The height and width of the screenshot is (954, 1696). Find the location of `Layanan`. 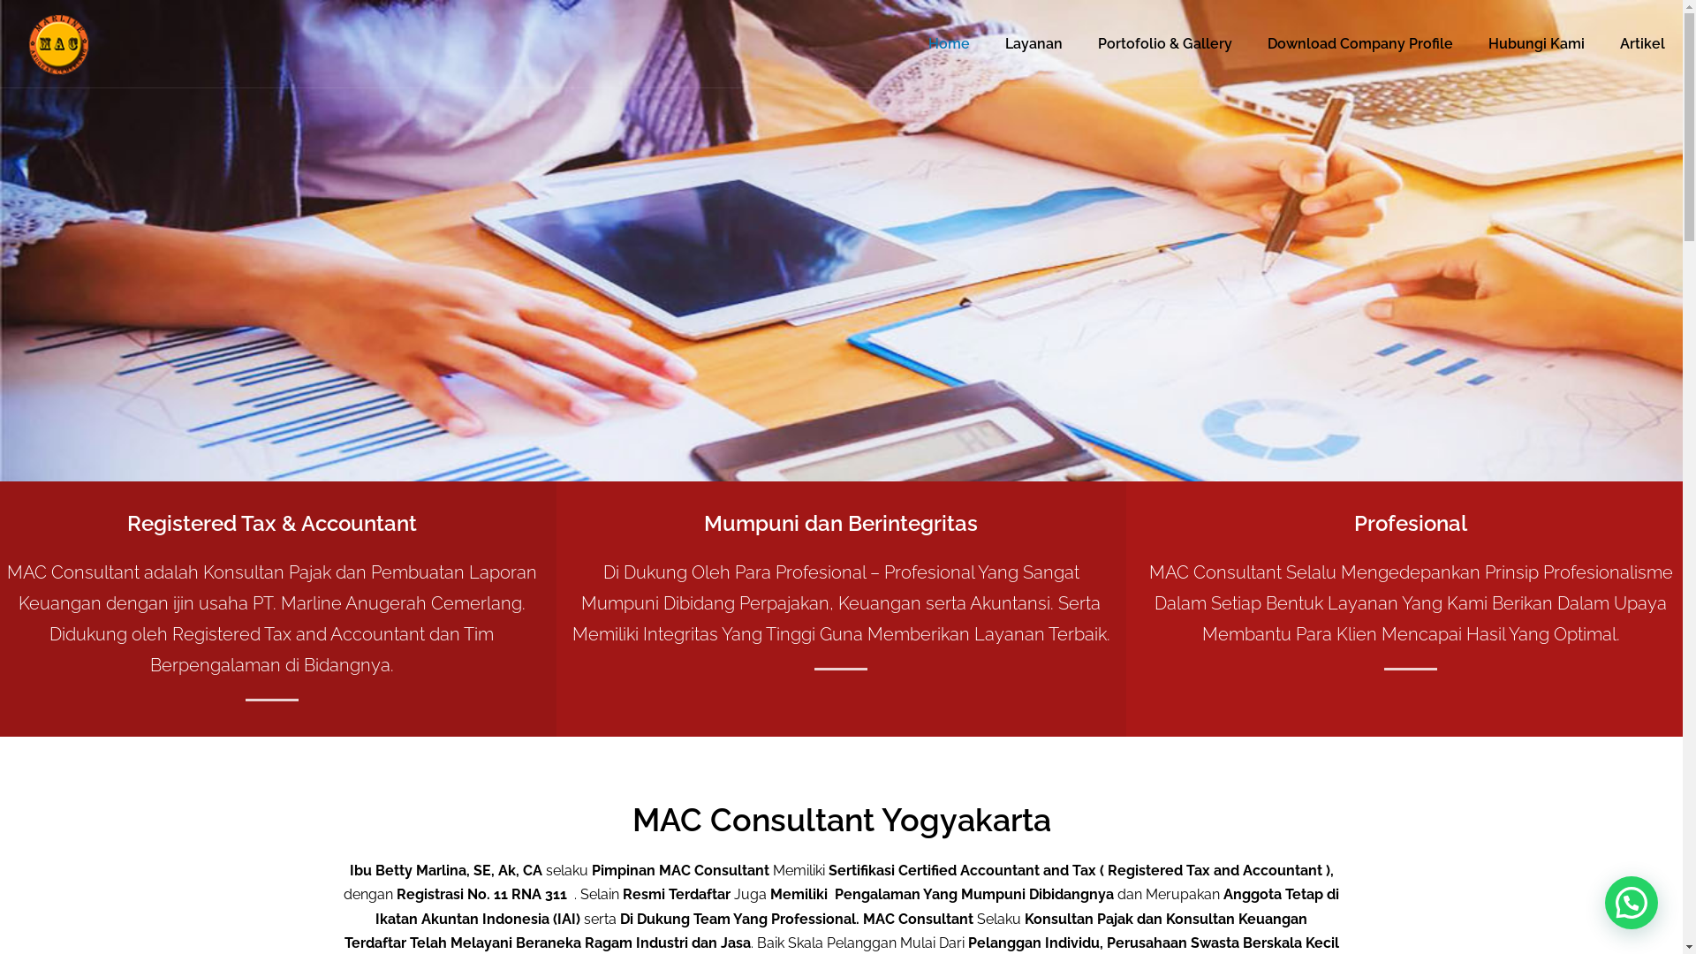

Layanan is located at coordinates (1033, 44).